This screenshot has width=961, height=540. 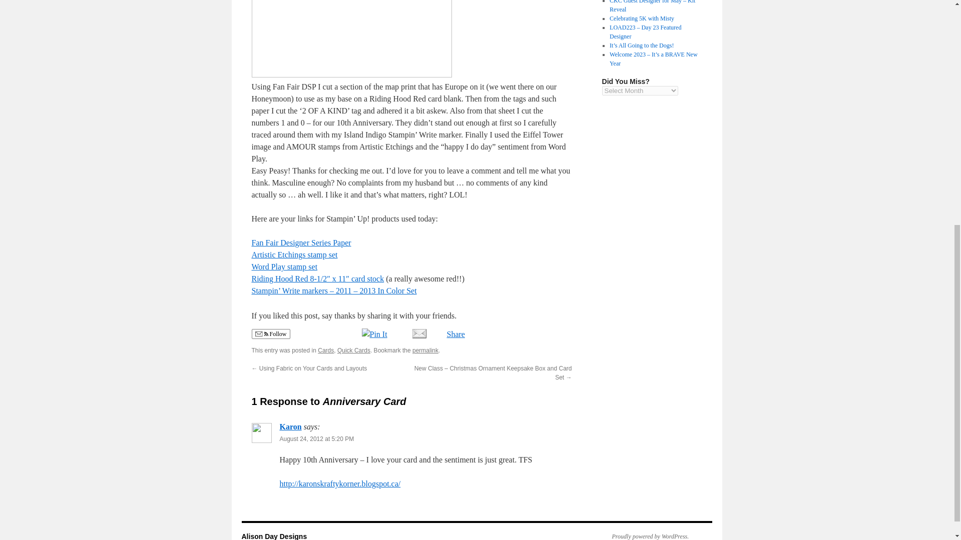 I want to click on Word Play stamp set, so click(x=284, y=266).